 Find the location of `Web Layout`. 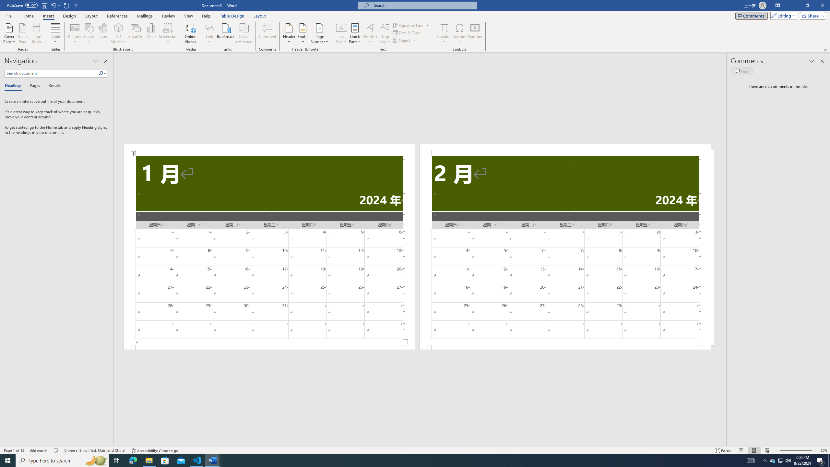

Web Layout is located at coordinates (766, 450).